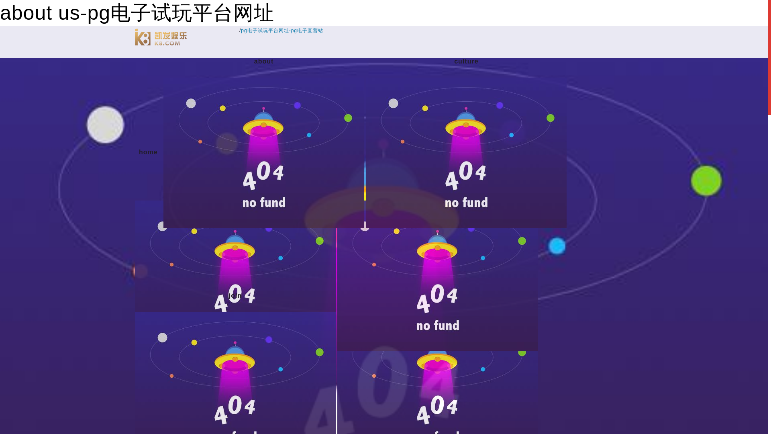 The height and width of the screenshot is (434, 771). What do you see at coordinates (466, 61) in the screenshot?
I see `culture` at bounding box center [466, 61].